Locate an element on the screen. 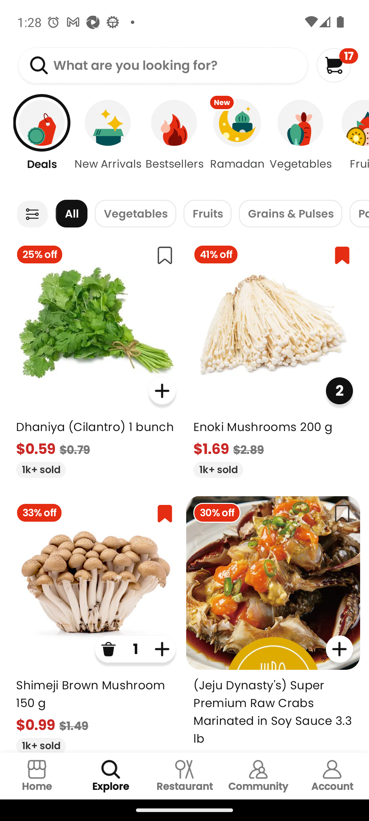 The width and height of the screenshot is (369, 821). Account is located at coordinates (332, 776).